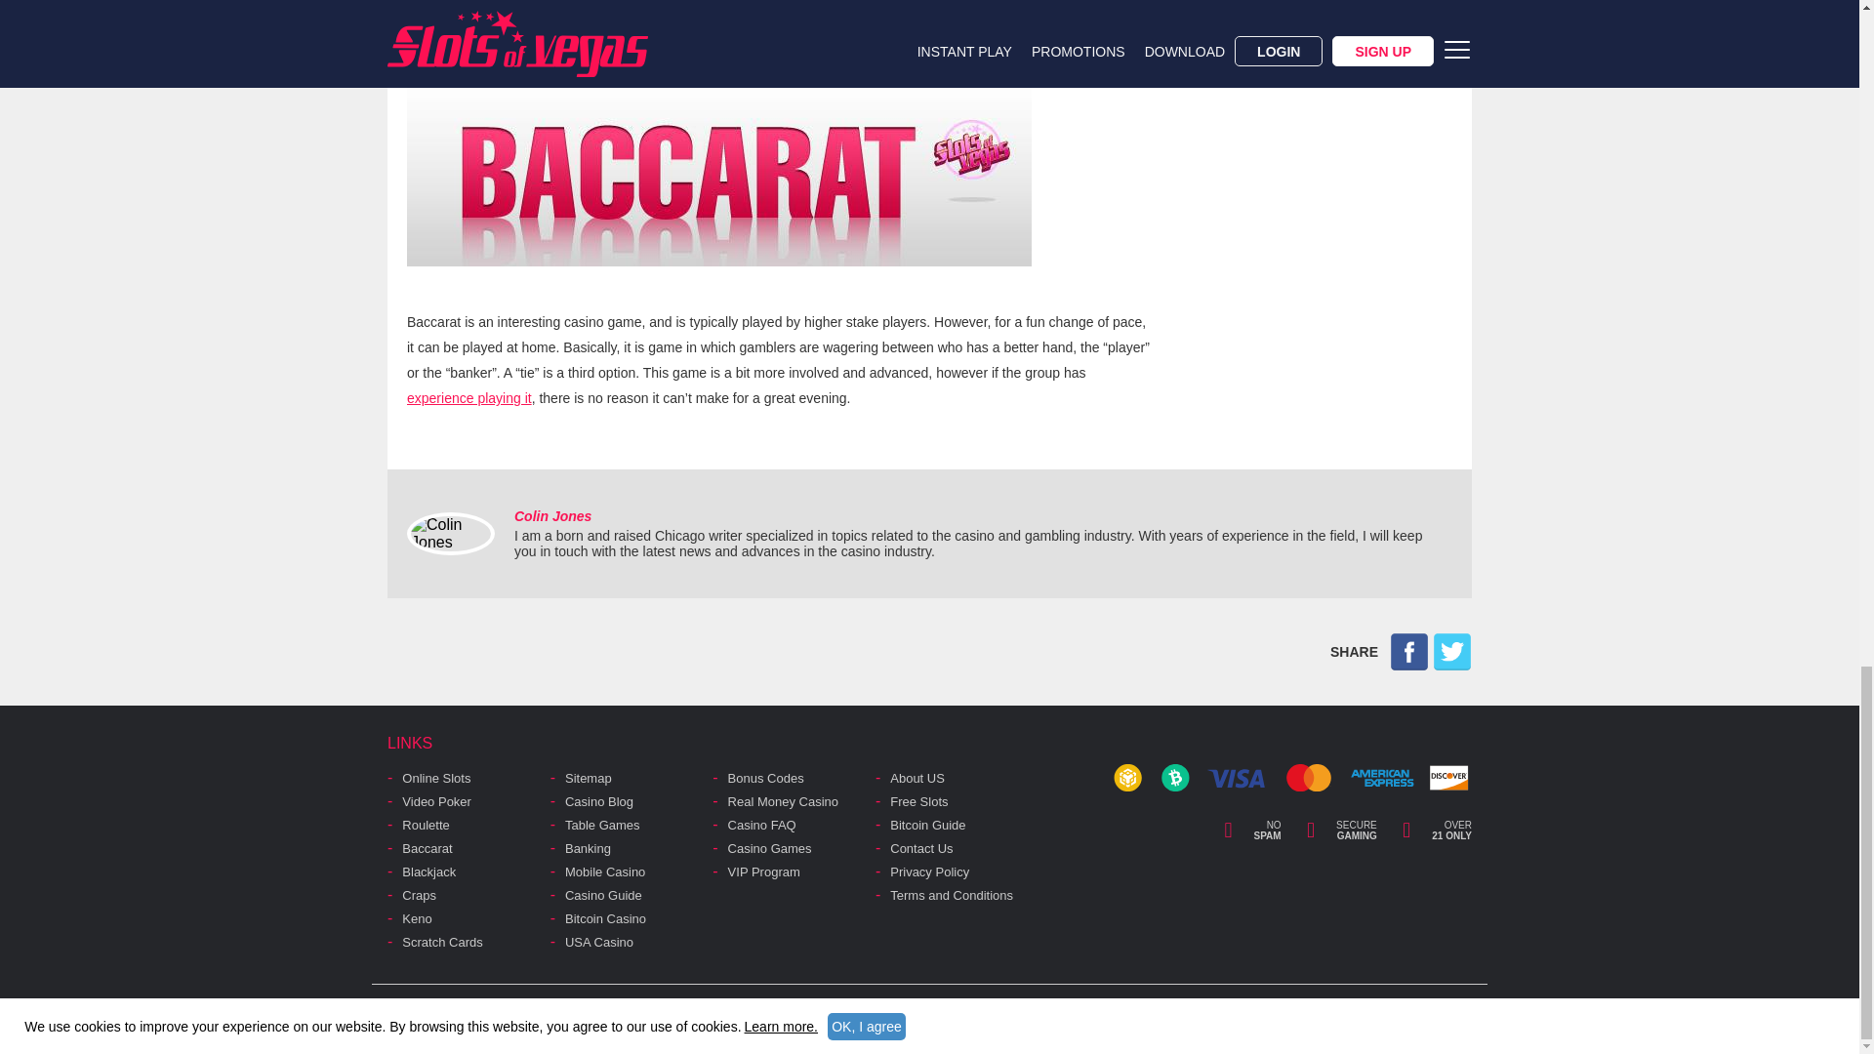 This screenshot has width=1874, height=1054. I want to click on Roulette, so click(426, 826).